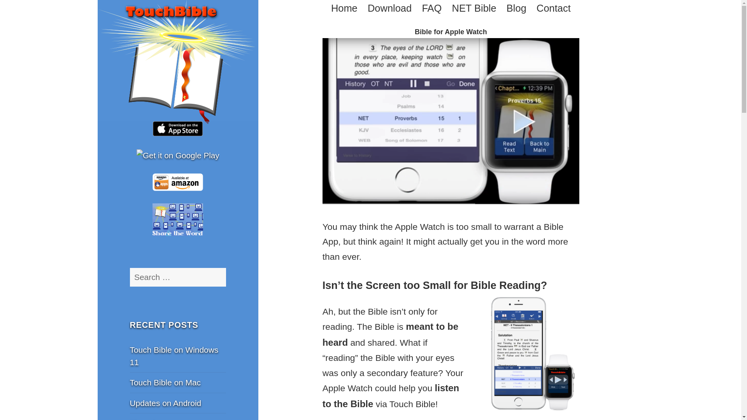 This screenshot has width=747, height=420. What do you see at coordinates (174, 355) in the screenshot?
I see `Touch Bible on Windows 11` at bounding box center [174, 355].